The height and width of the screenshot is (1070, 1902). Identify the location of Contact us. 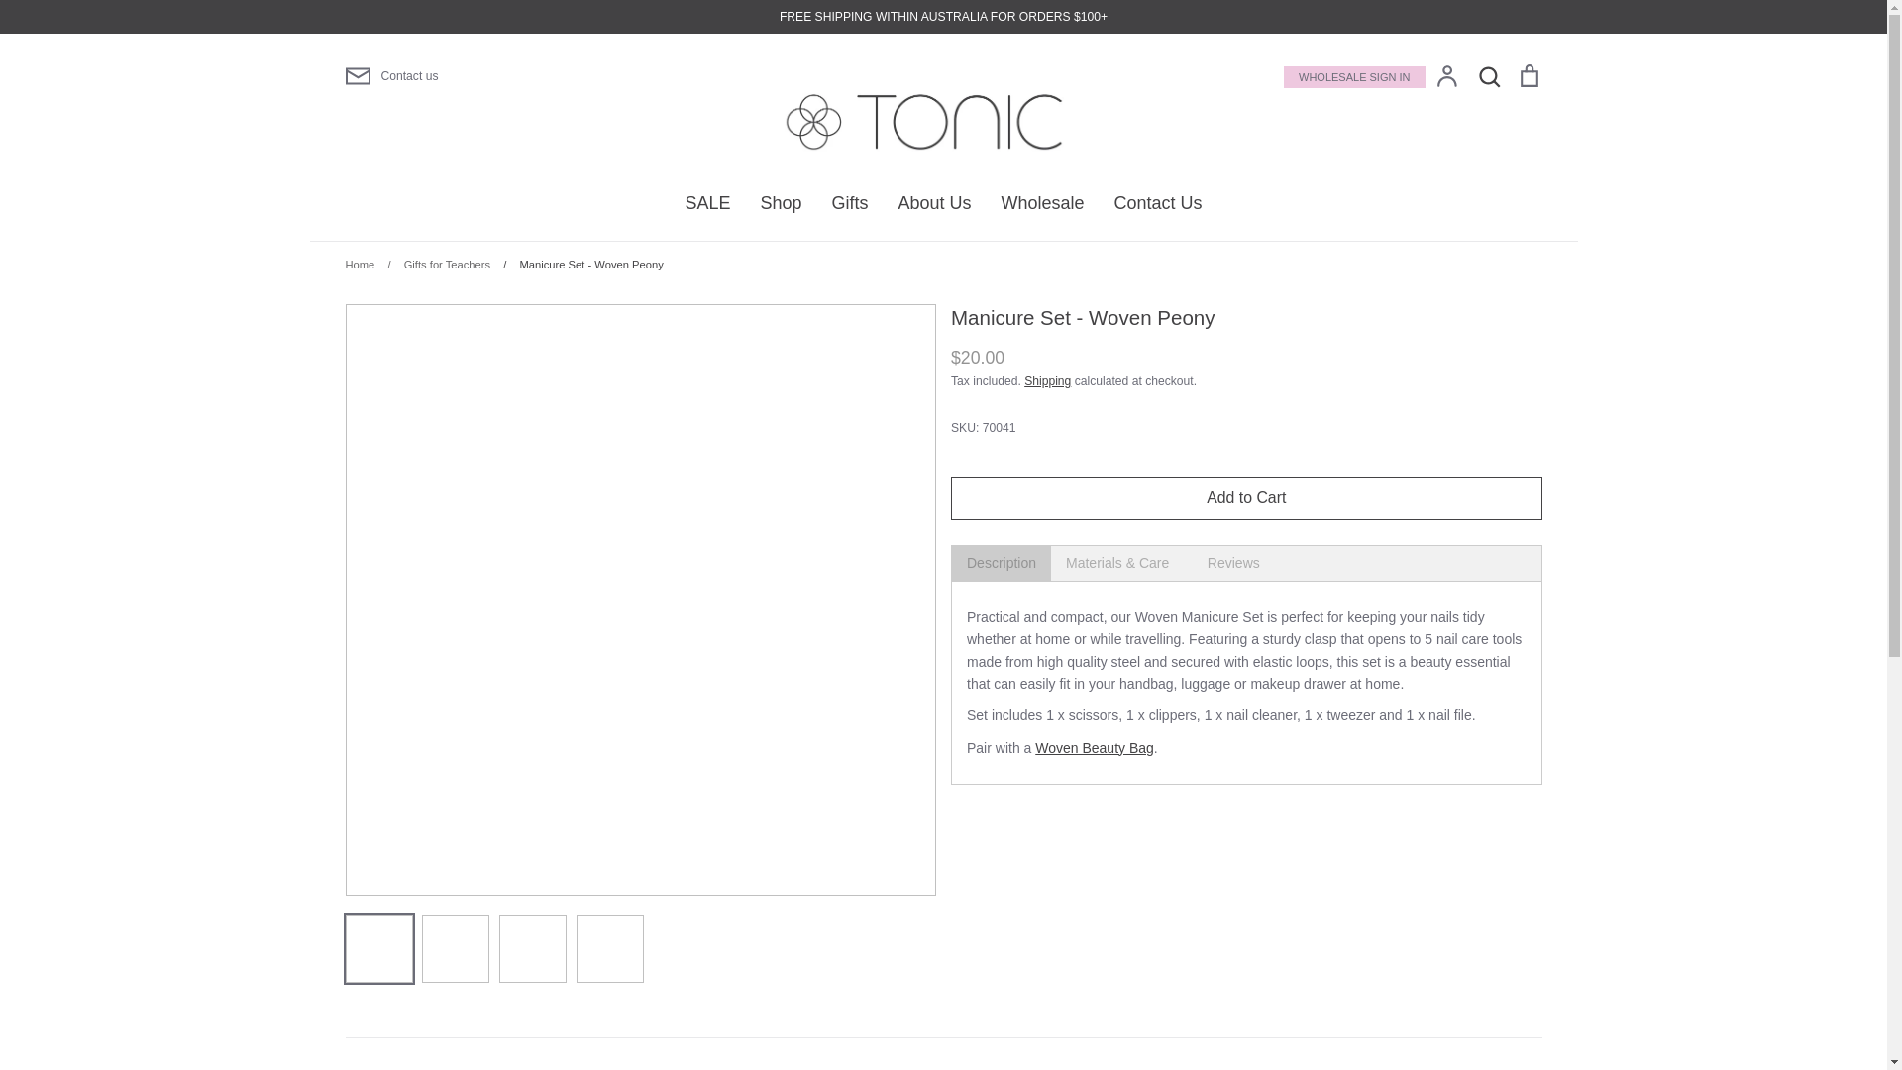
(527, 75).